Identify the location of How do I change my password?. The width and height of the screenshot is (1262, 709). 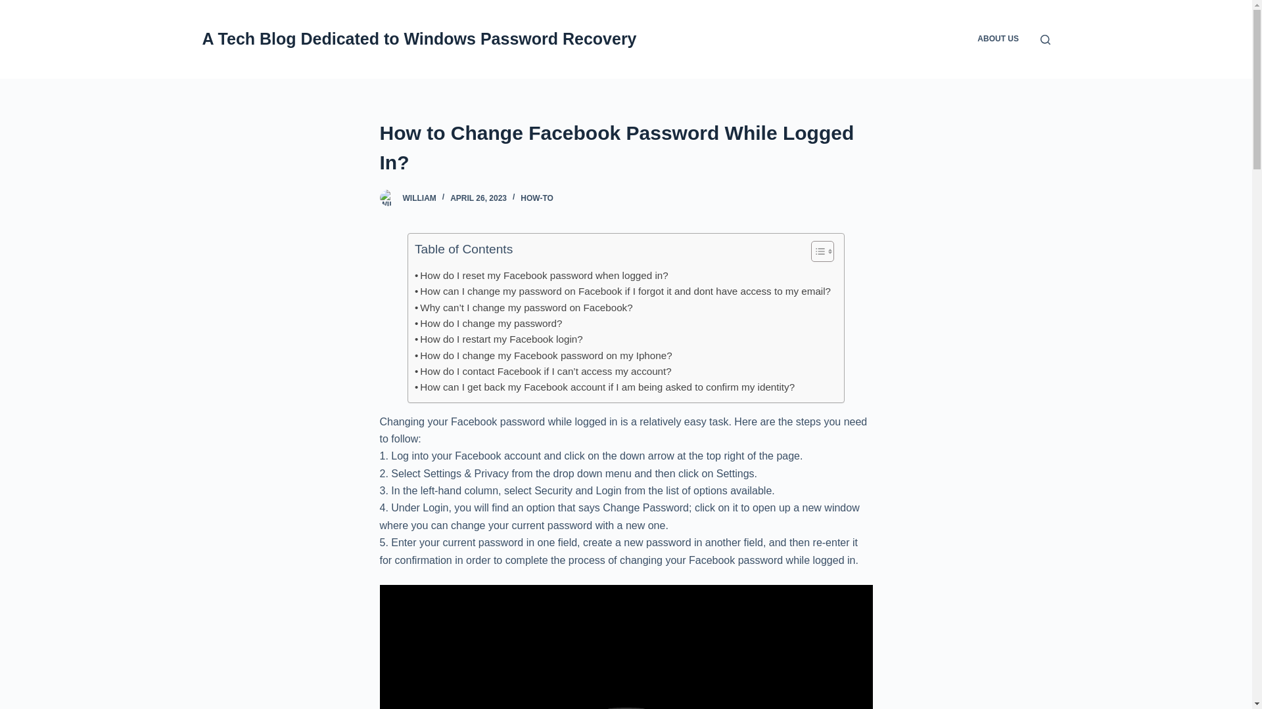
(488, 323).